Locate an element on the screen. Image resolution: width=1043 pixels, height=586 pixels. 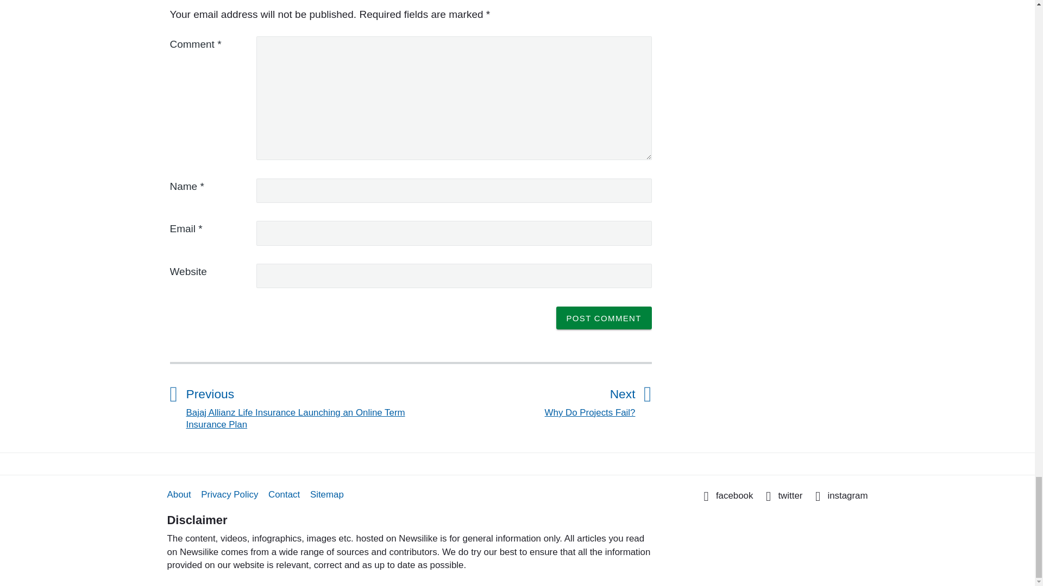
Post Comment is located at coordinates (523, 400).